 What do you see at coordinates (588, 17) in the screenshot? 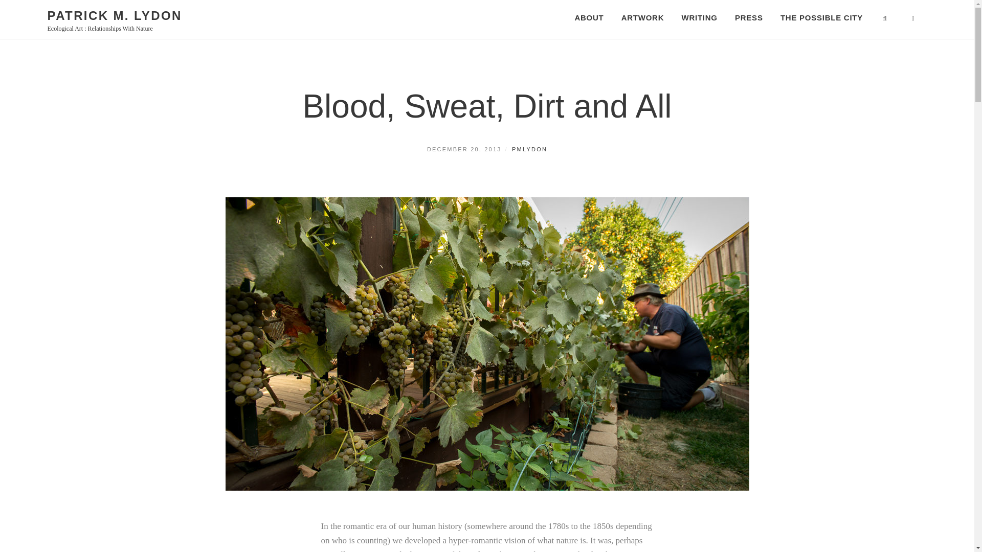
I see `ABOUT` at bounding box center [588, 17].